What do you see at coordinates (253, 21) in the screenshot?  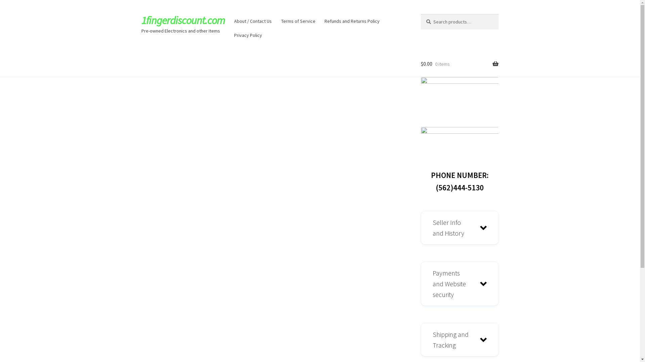 I see `About / Contact Us` at bounding box center [253, 21].